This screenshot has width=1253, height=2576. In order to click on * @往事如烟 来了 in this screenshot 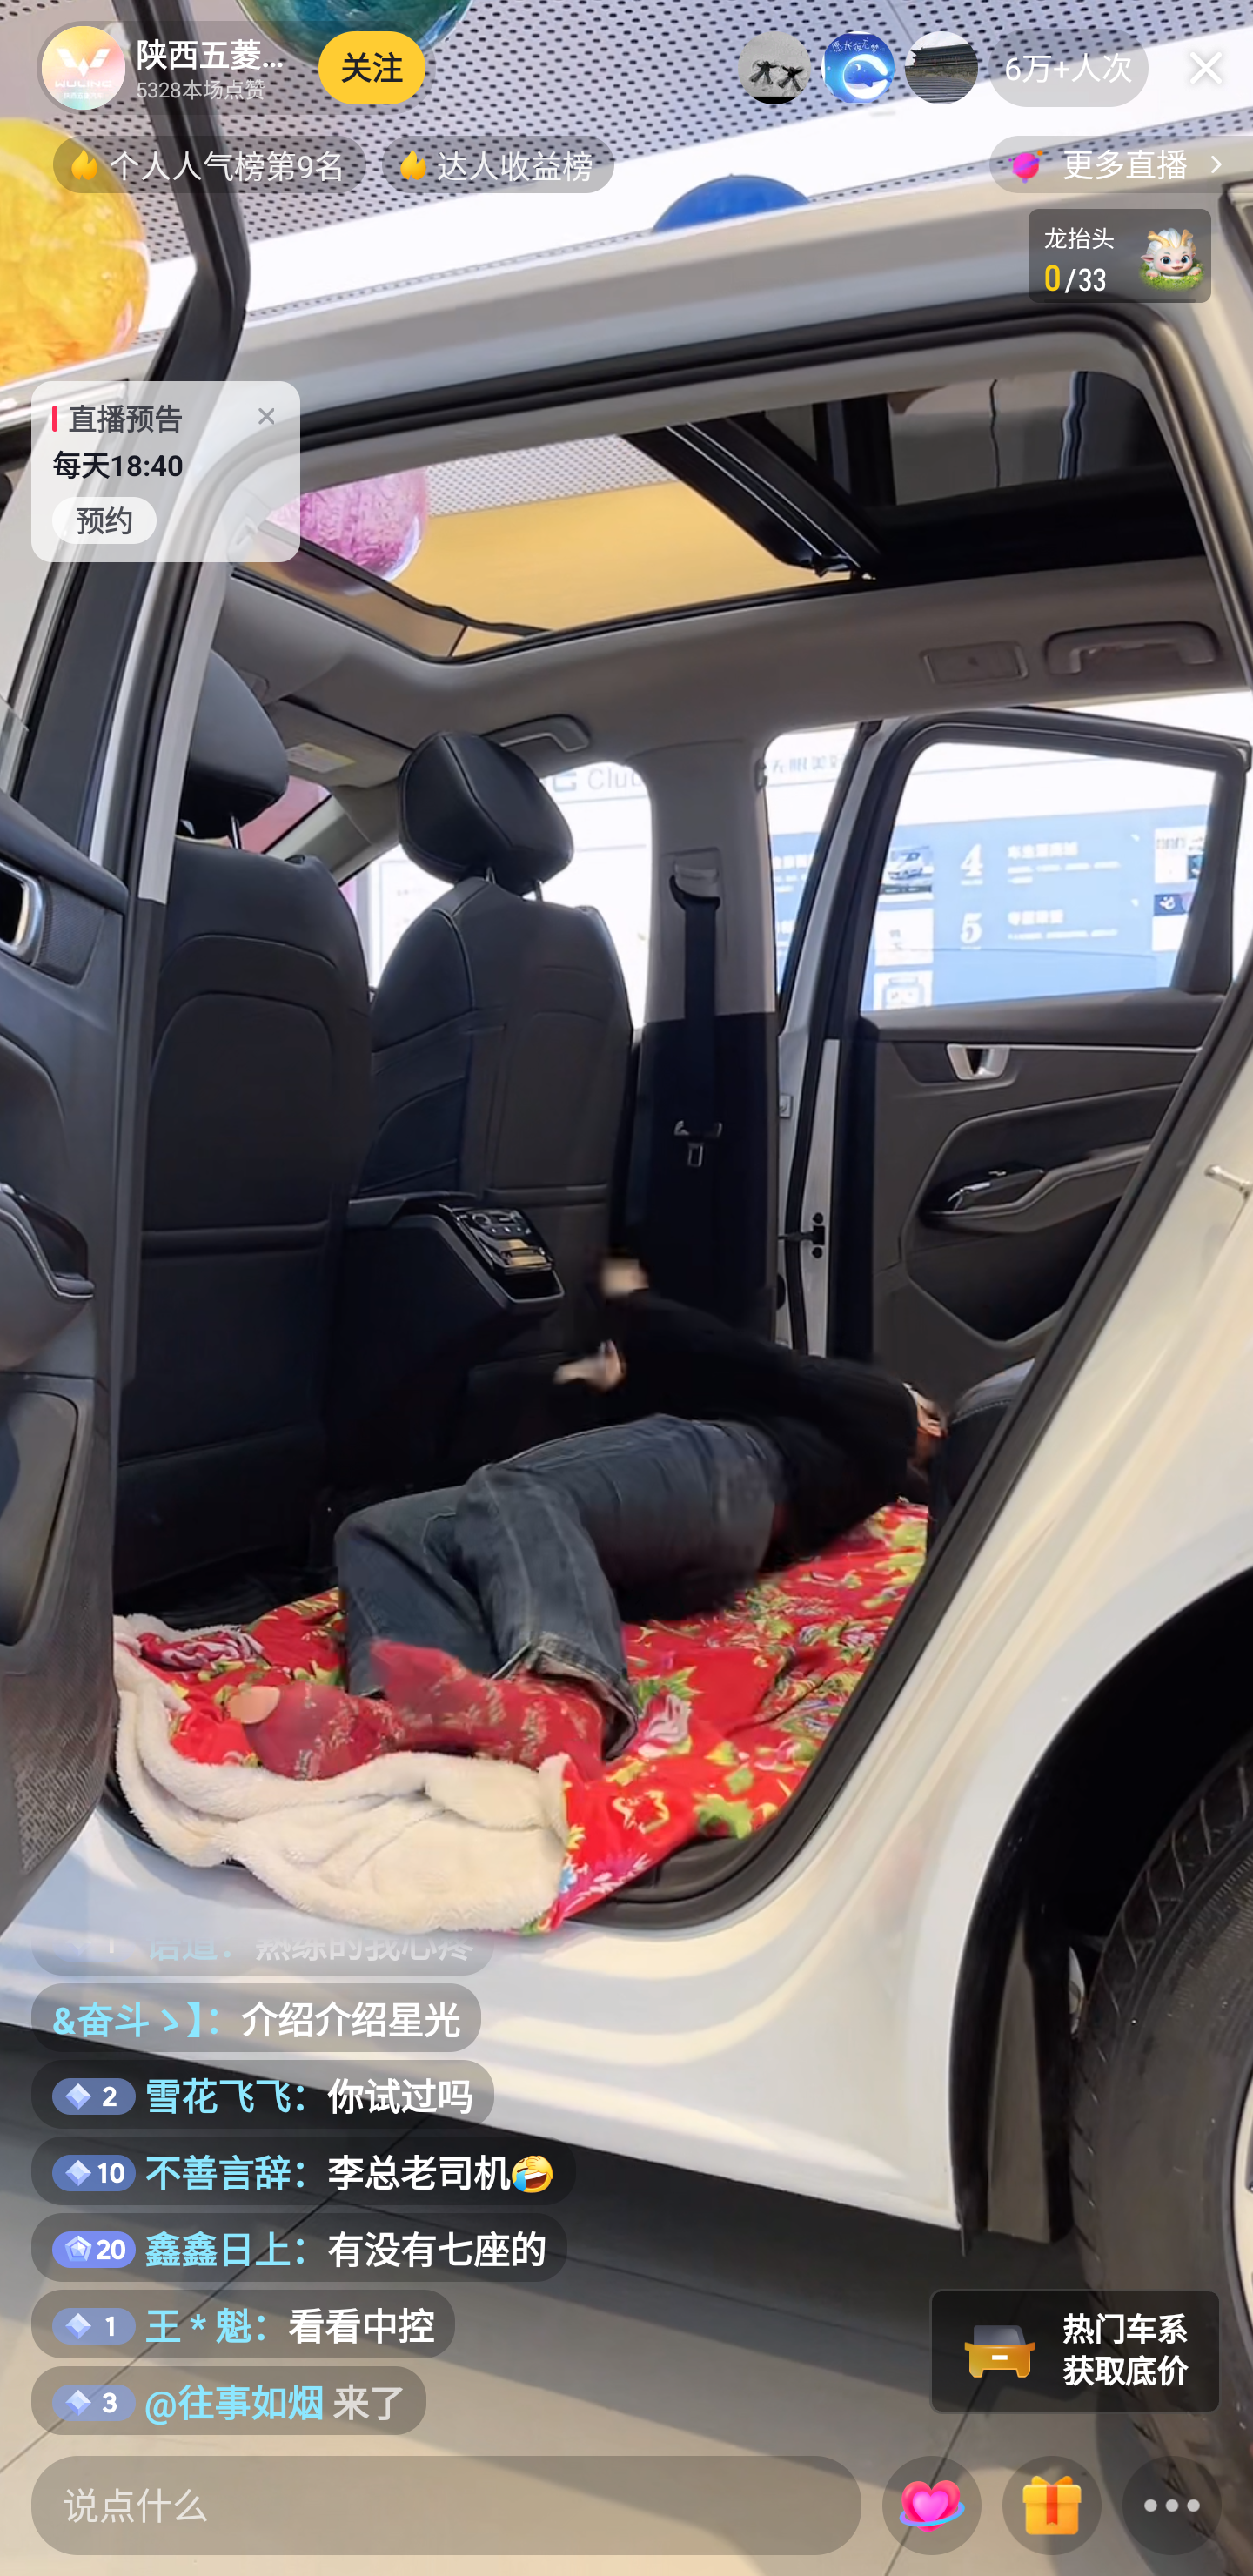, I will do `click(228, 2400)`.